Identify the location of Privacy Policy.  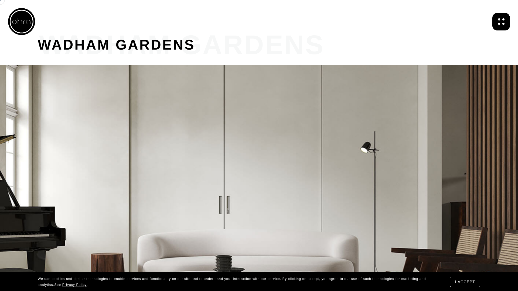
(74, 285).